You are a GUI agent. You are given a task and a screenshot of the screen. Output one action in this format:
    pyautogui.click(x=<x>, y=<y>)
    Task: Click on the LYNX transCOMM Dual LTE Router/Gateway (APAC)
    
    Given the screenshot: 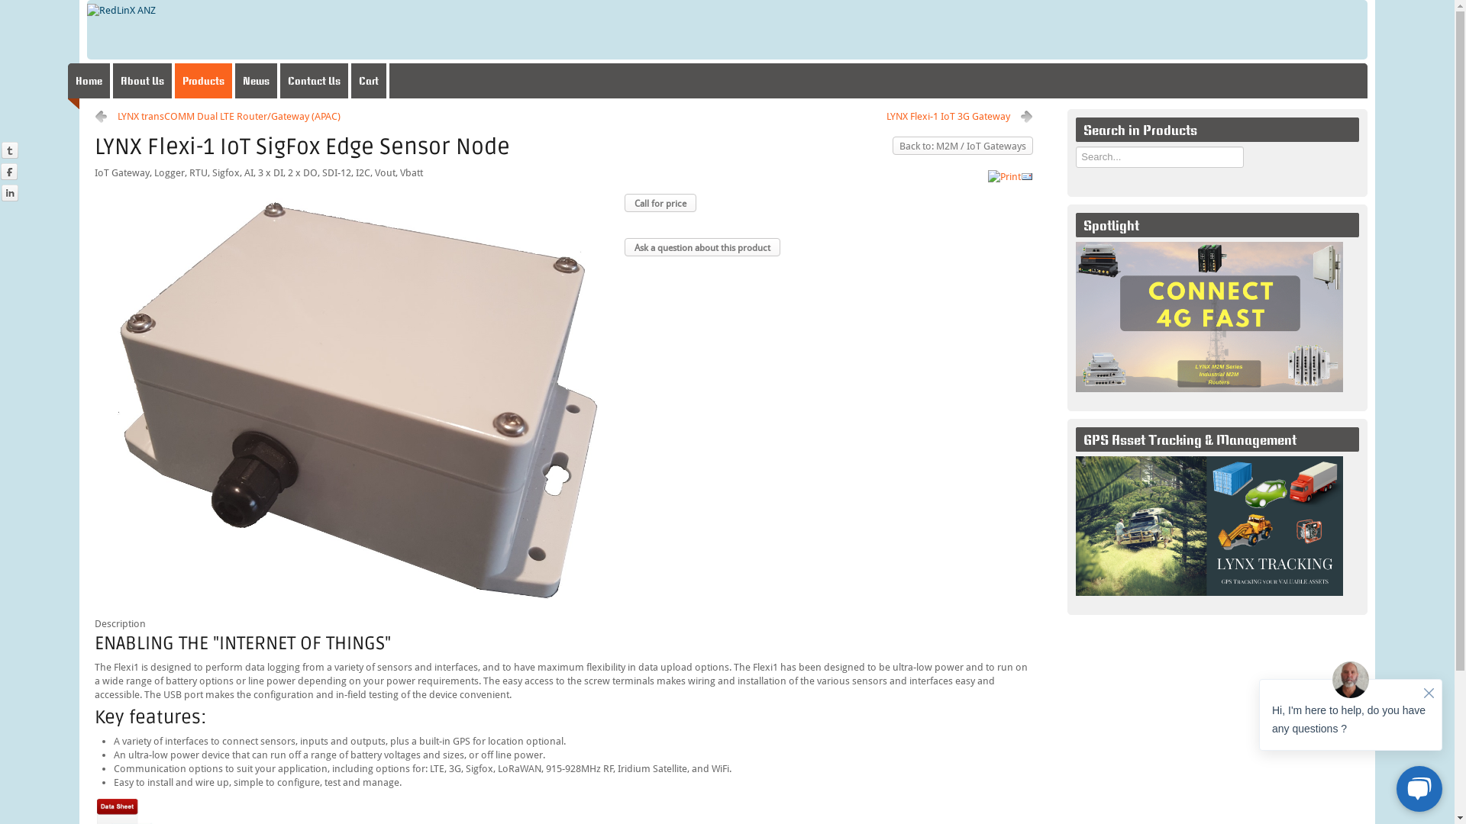 What is the action you would take?
    pyautogui.click(x=218, y=117)
    